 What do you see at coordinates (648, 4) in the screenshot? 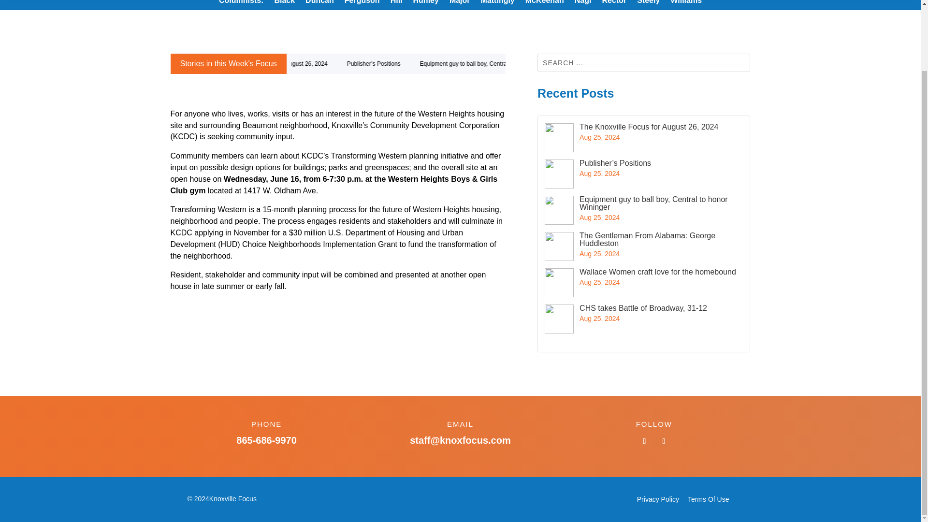
I see `Steely` at bounding box center [648, 4].